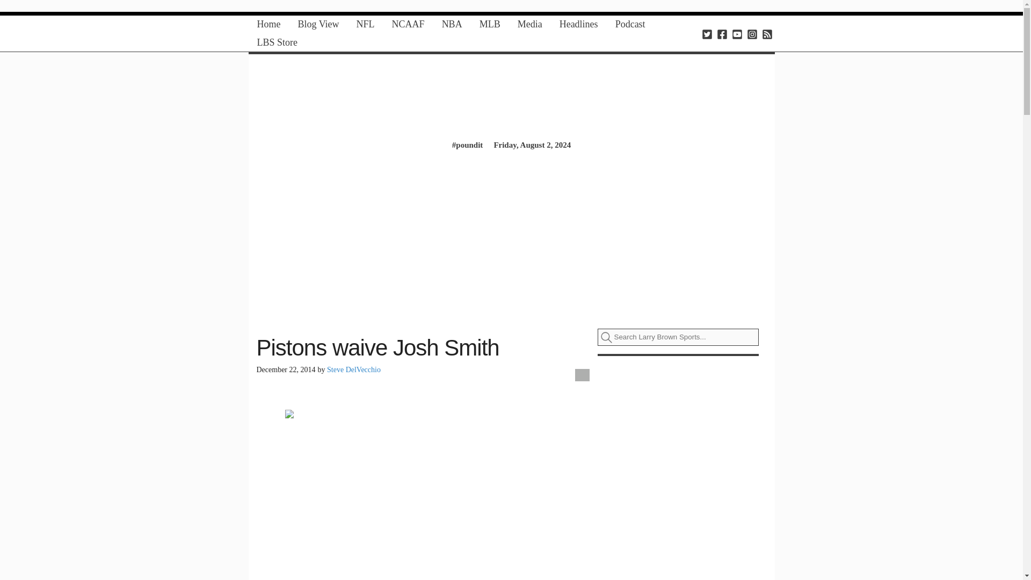 This screenshot has width=1031, height=580. I want to click on Subscribe to Larry Brown Sports RSS Feed, so click(767, 33).